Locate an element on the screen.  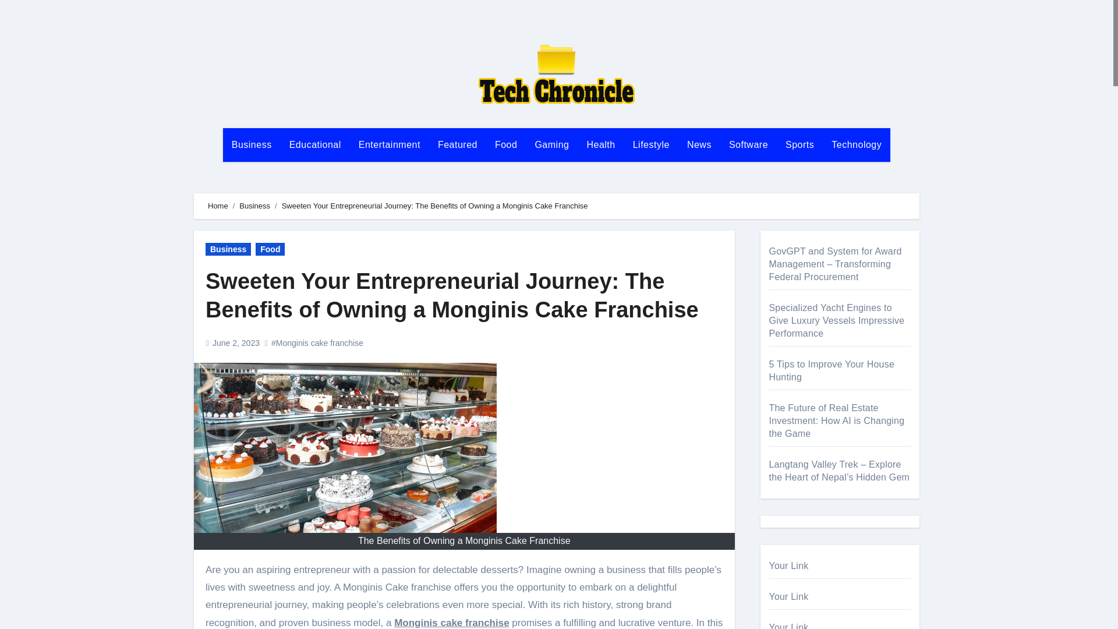
News is located at coordinates (699, 144).